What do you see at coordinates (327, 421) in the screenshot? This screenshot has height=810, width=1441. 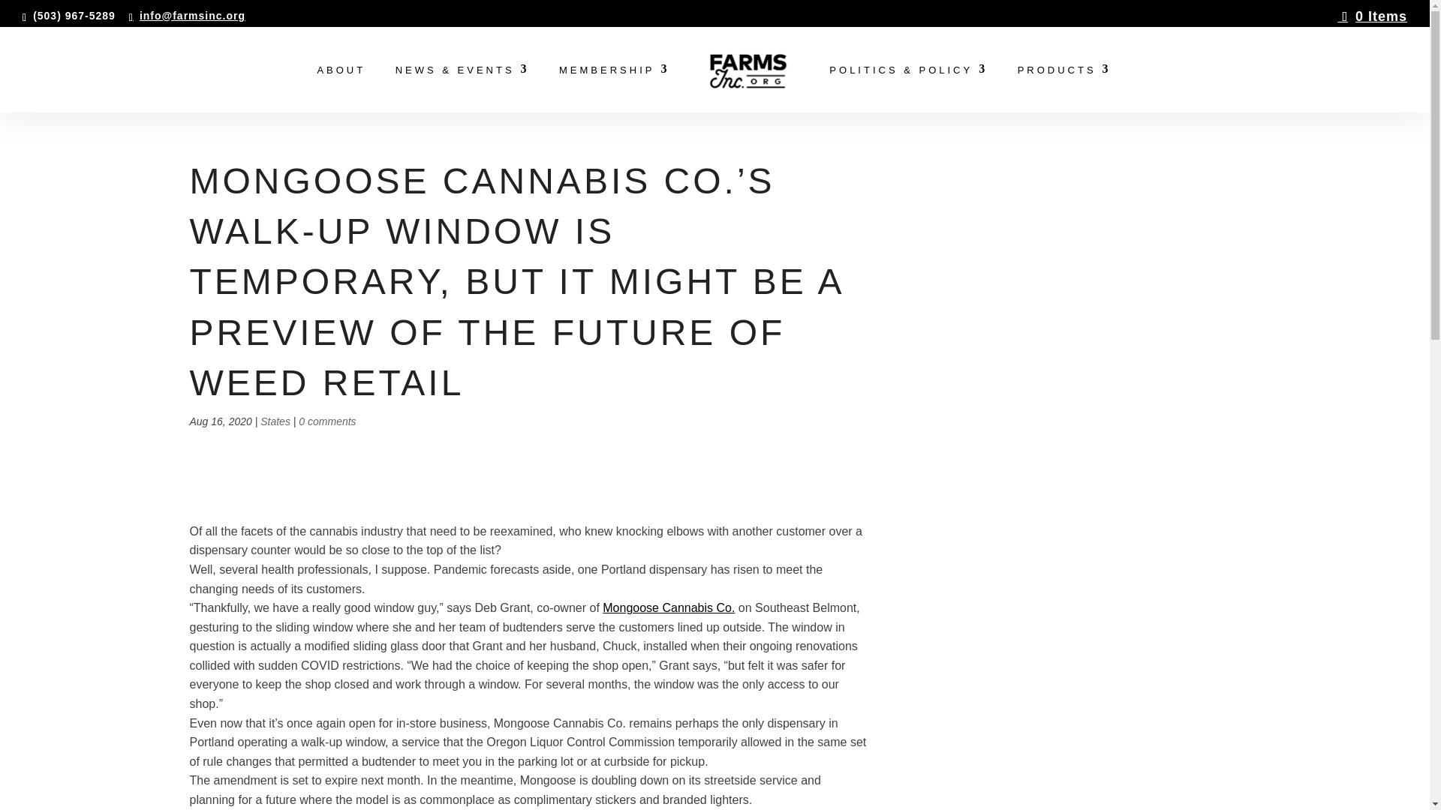 I see `0 comments` at bounding box center [327, 421].